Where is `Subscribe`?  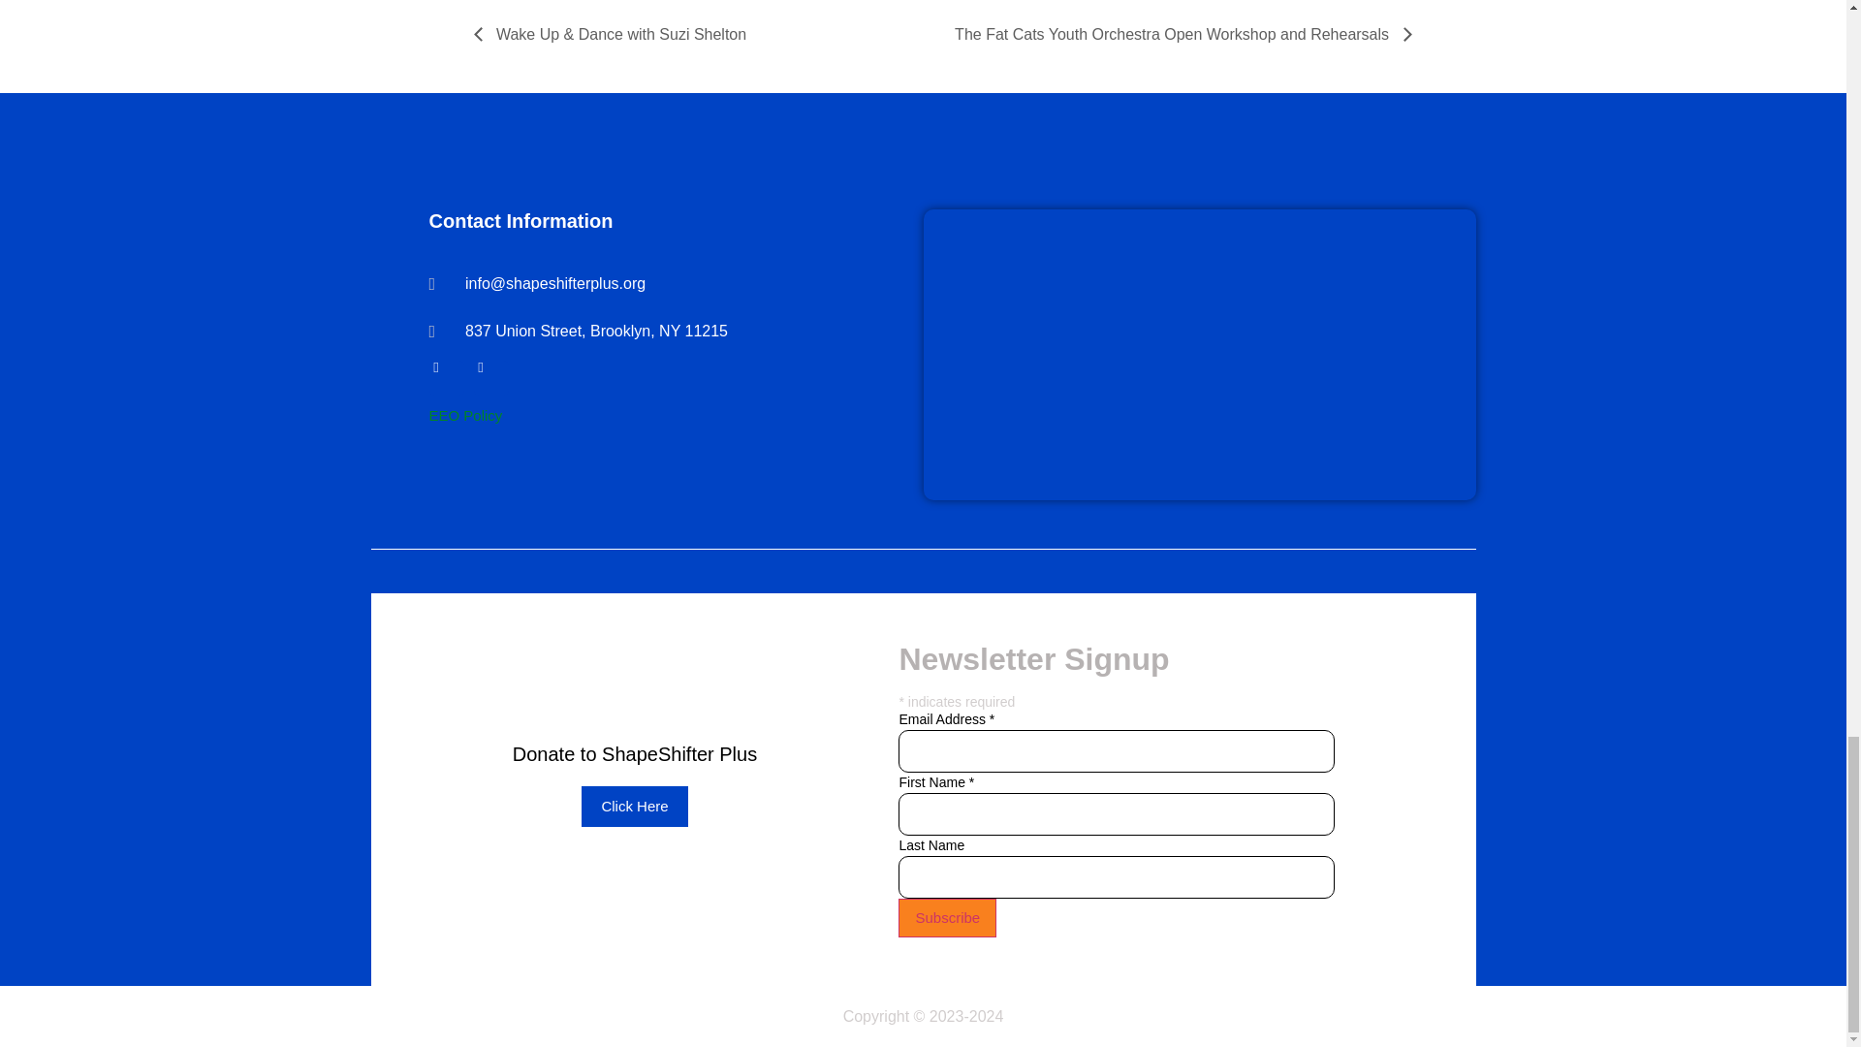 Subscribe is located at coordinates (947, 917).